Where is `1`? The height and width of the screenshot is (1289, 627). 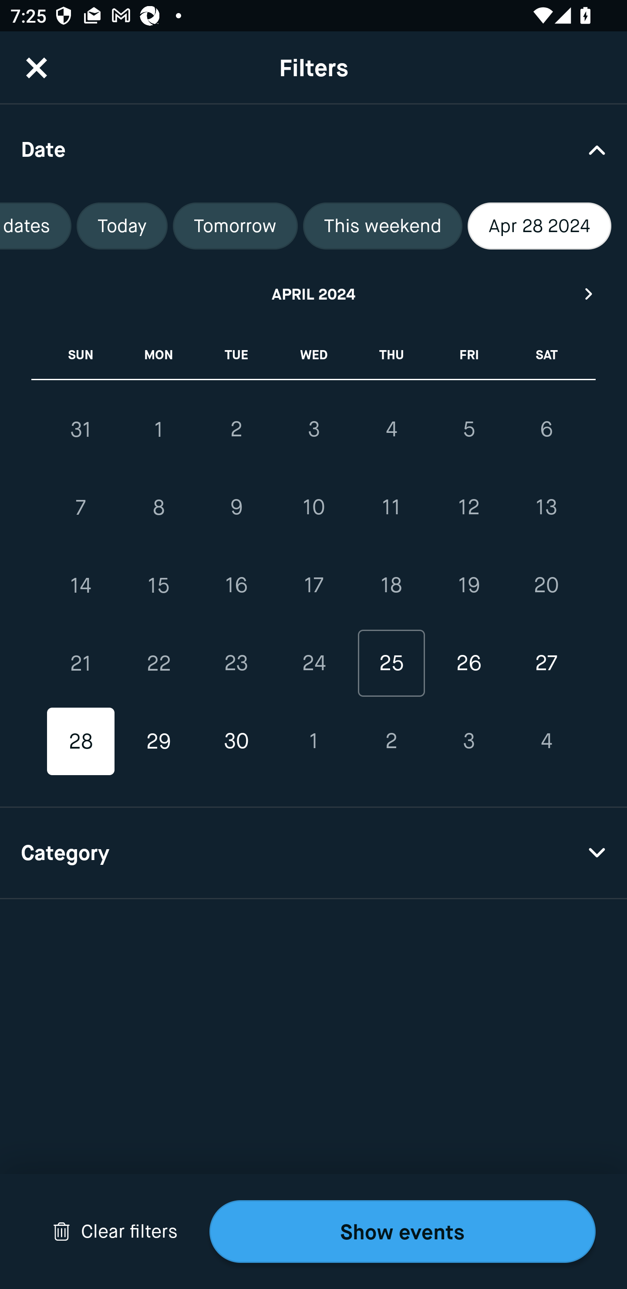
1 is located at coordinates (313, 741).